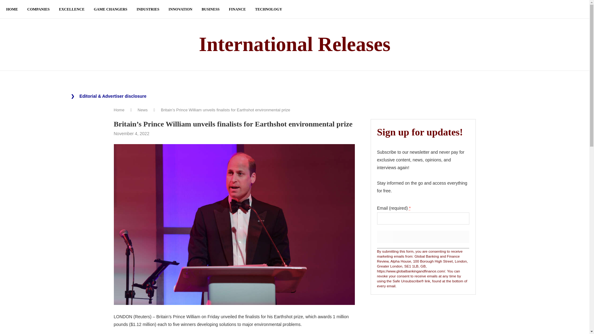 Image resolution: width=594 pixels, height=334 pixels. Describe the element at coordinates (38, 9) in the screenshot. I see `COMPANIES` at that location.